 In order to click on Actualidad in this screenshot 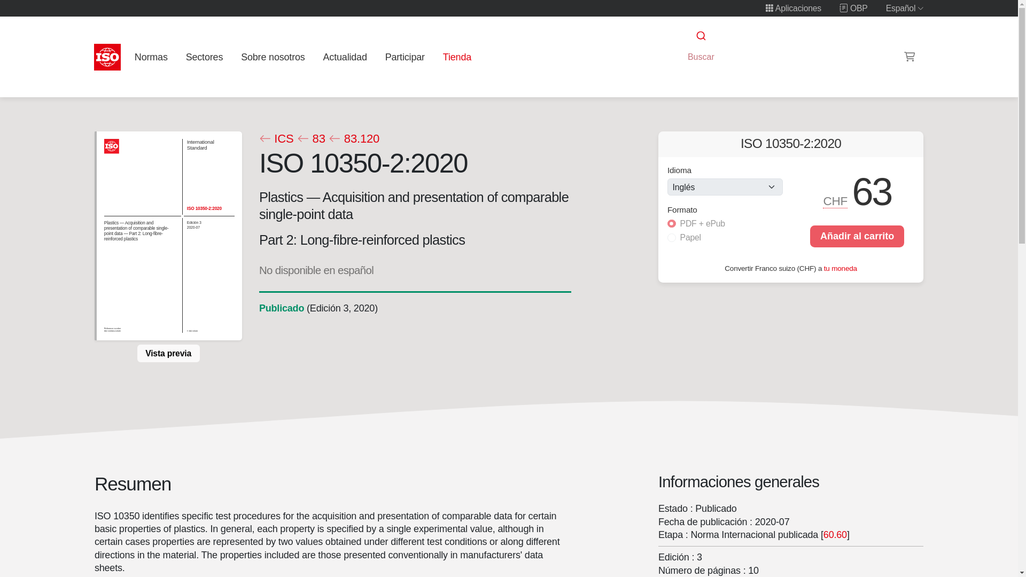, I will do `click(345, 57)`.